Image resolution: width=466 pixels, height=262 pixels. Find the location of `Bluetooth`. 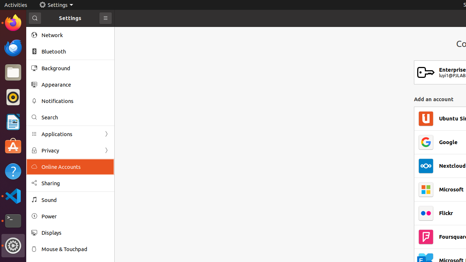

Bluetooth is located at coordinates (75, 52).